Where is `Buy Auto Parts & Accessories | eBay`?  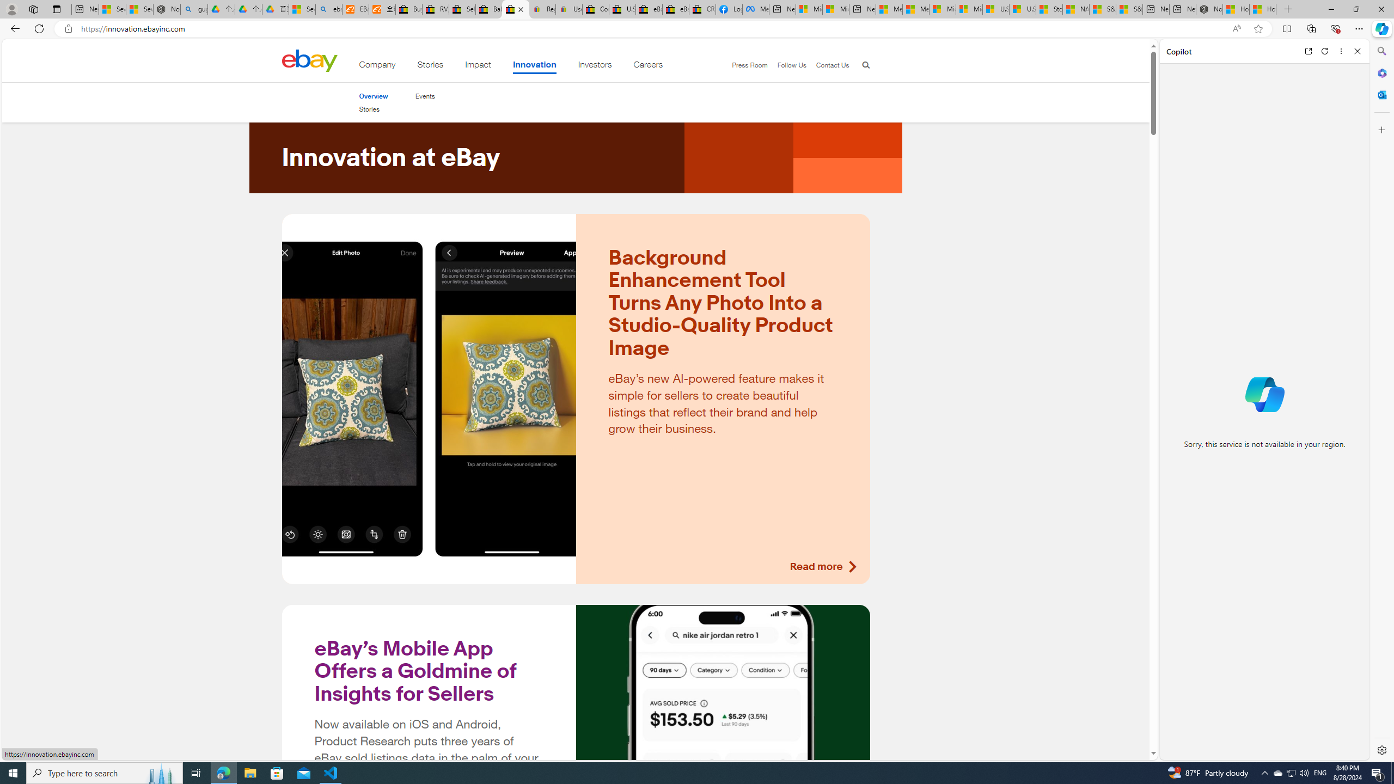
Buy Auto Parts & Accessories | eBay is located at coordinates (408, 9).